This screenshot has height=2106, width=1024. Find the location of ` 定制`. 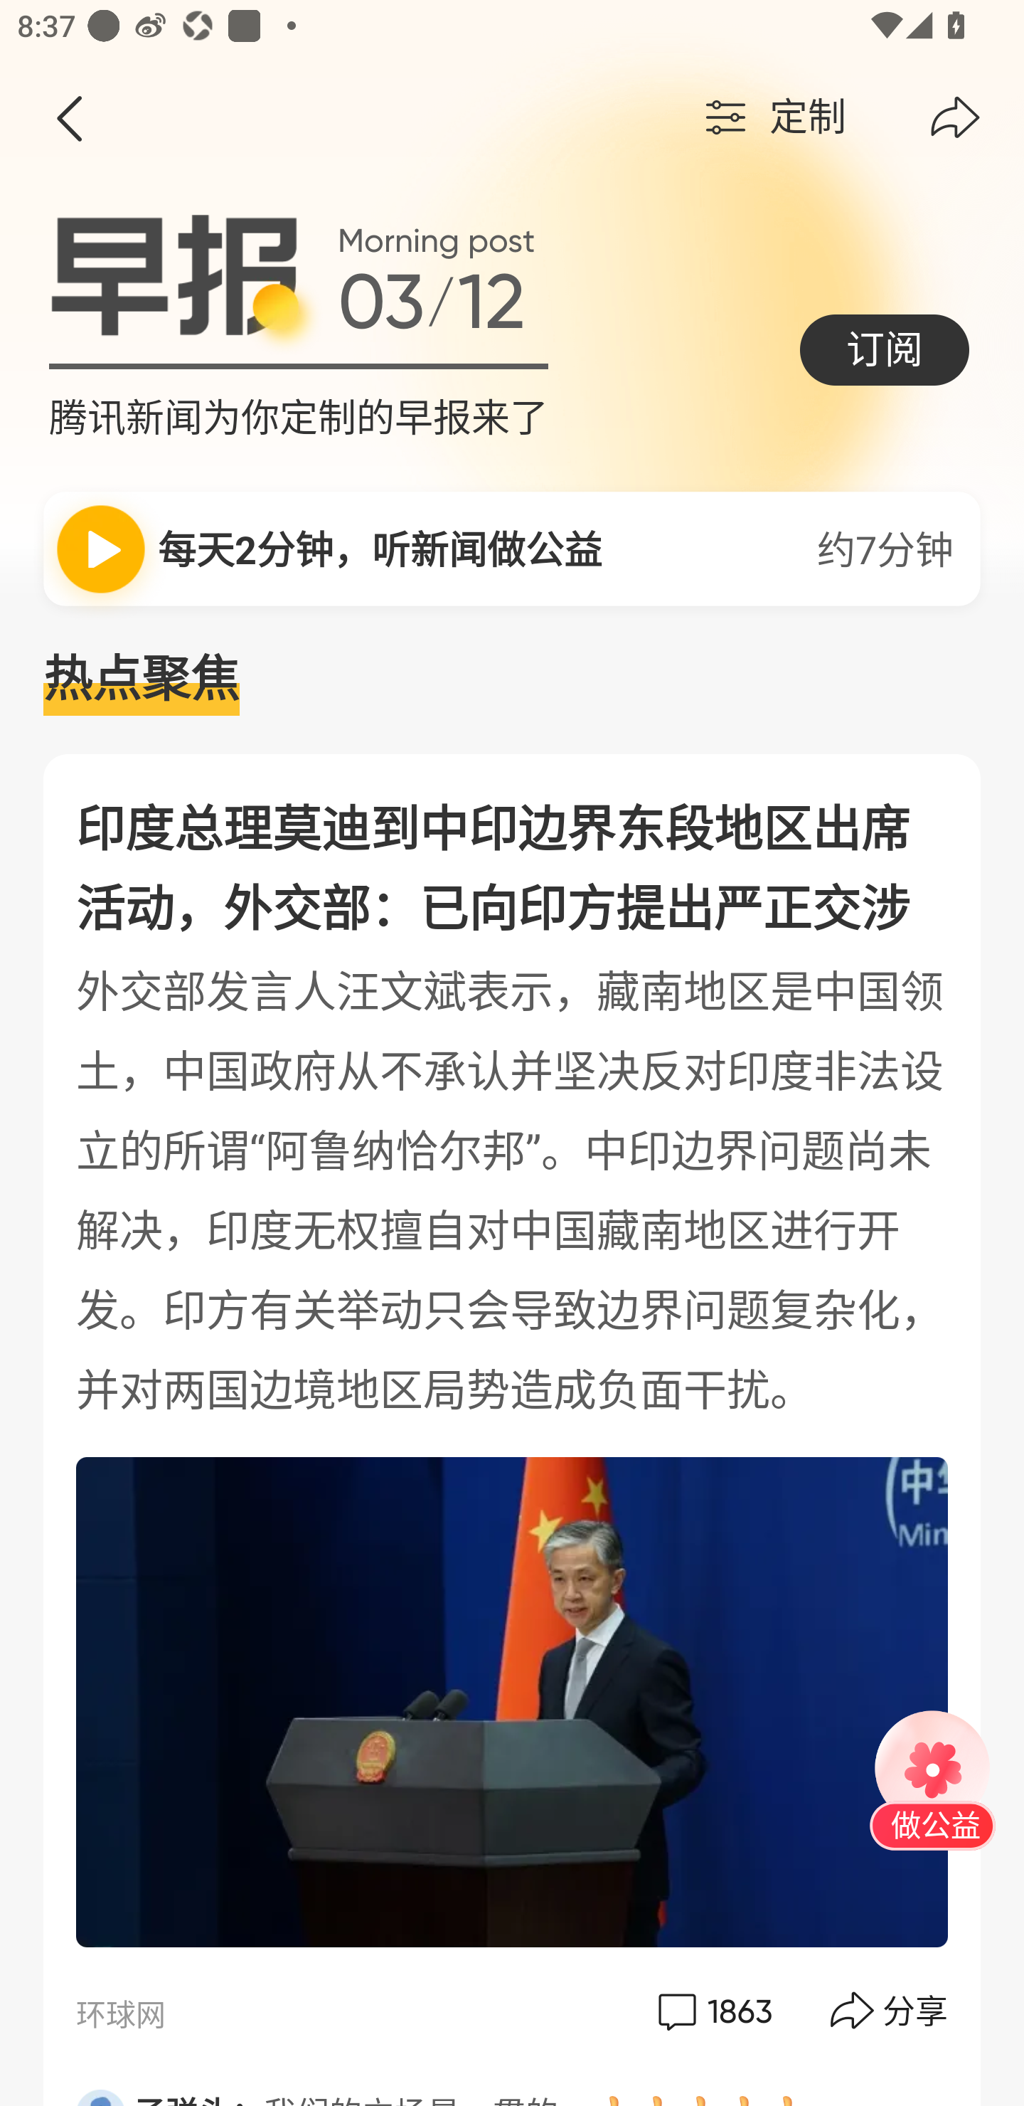

 定制 is located at coordinates (772, 118).